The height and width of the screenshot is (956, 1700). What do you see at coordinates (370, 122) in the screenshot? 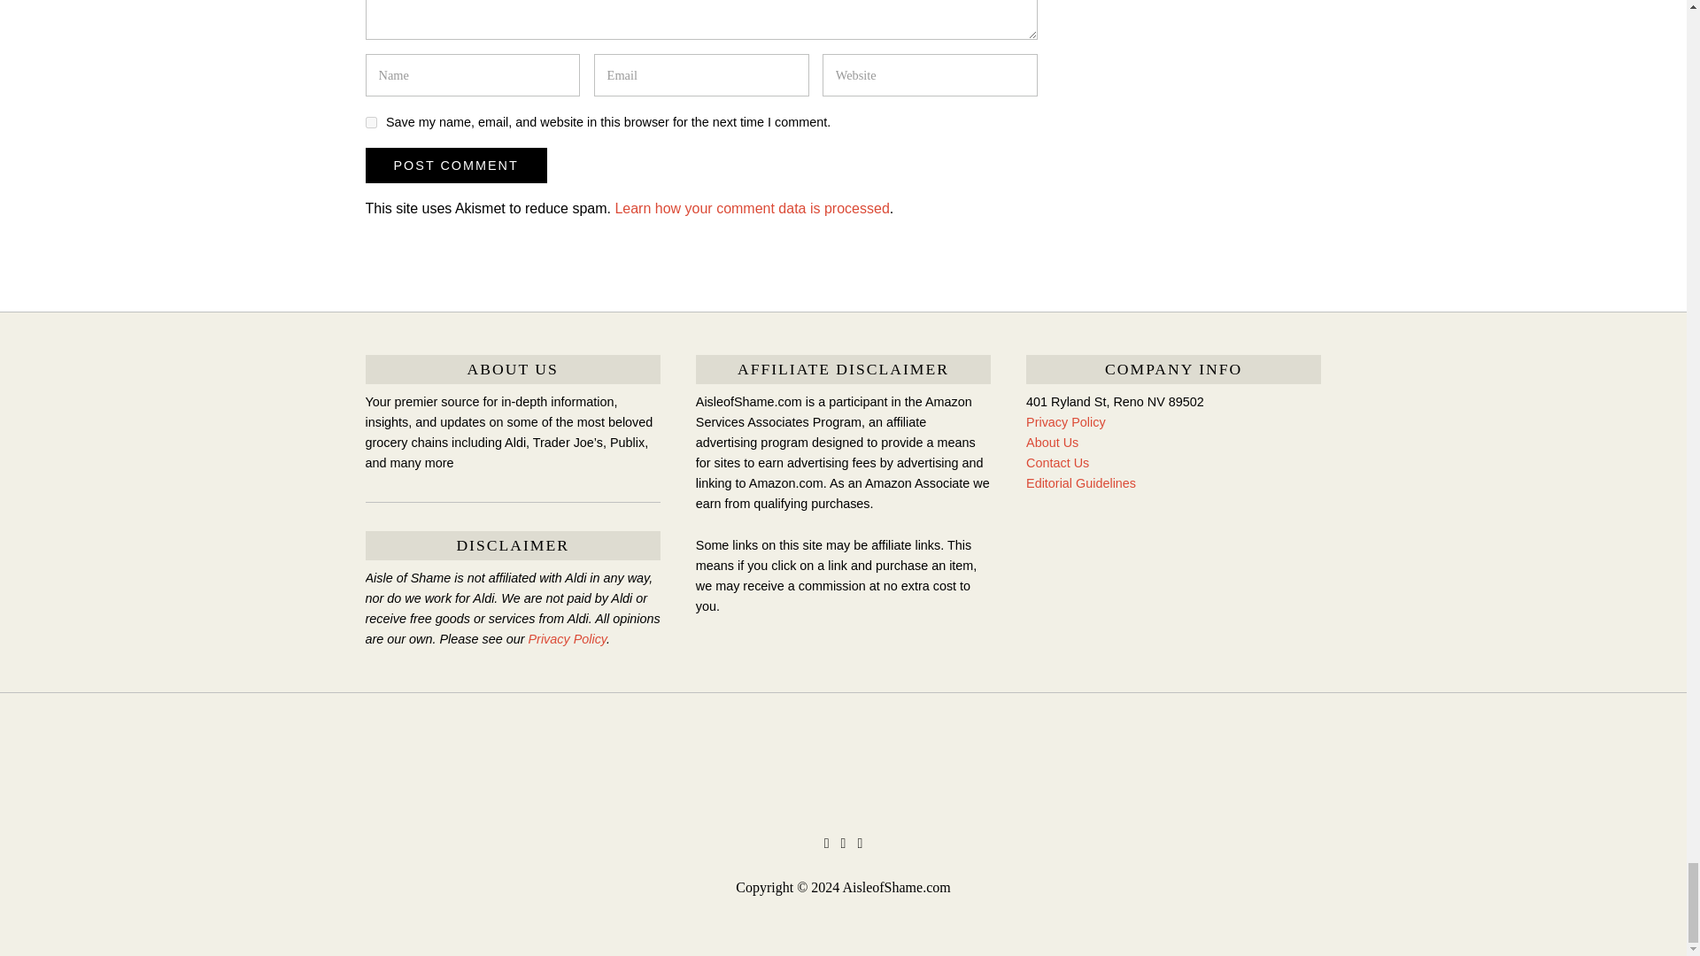
I see `yes` at bounding box center [370, 122].